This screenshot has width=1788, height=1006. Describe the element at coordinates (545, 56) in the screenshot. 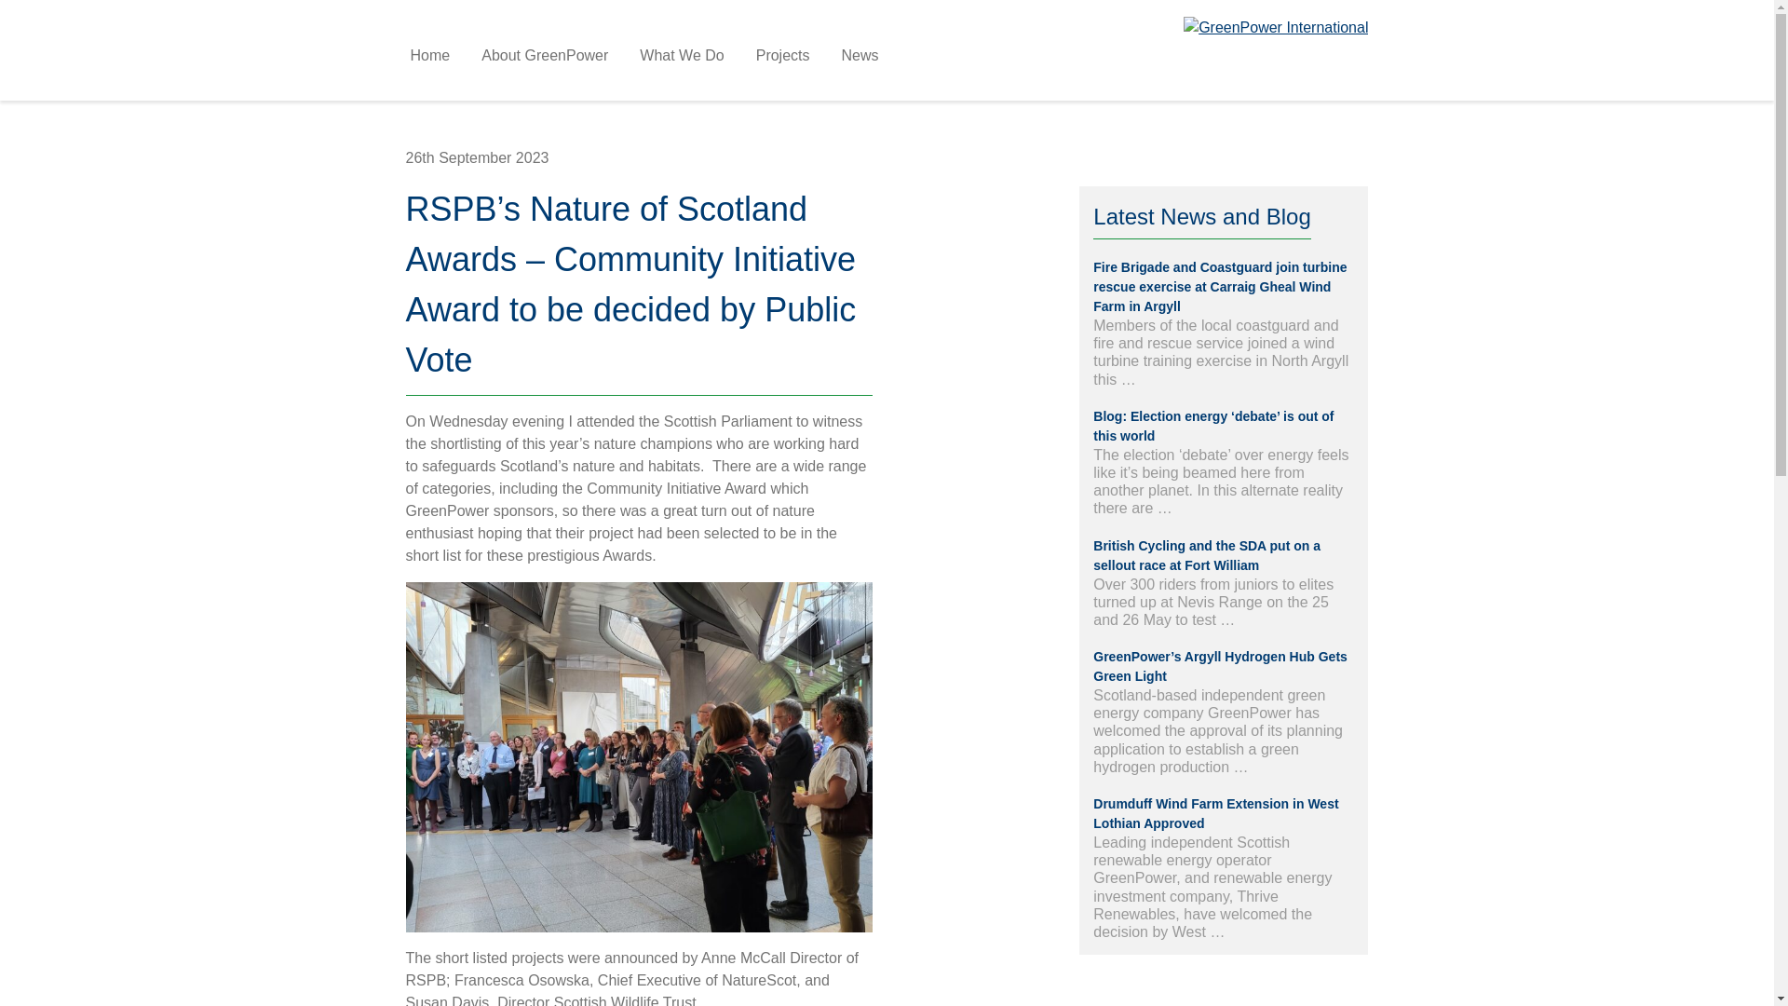

I see `About GreenPower` at that location.